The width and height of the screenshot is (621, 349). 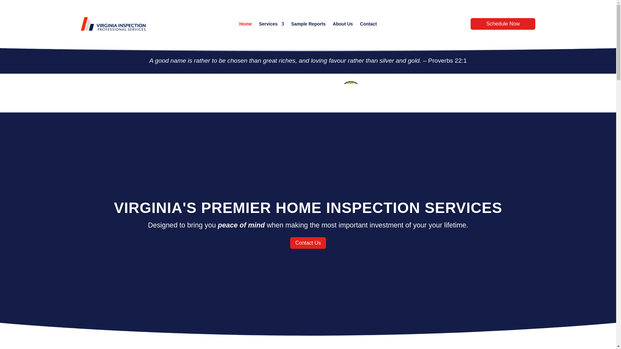 What do you see at coordinates (113, 23) in the screenshot?
I see `Virginia-Inspection-Professional-Services-Logo-Color-1000px` at bounding box center [113, 23].